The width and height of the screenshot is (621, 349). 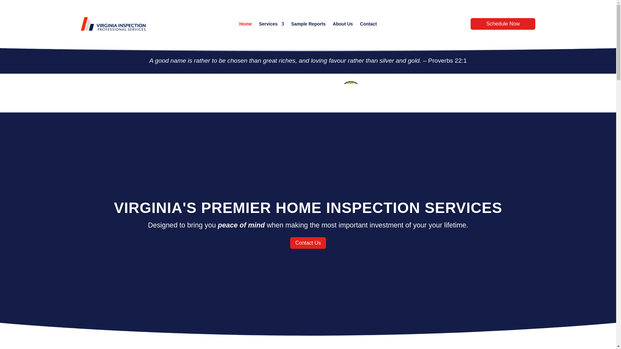 What do you see at coordinates (113, 23) in the screenshot?
I see `Virginia-Inspection-Professional-Services-Logo-Color-1000px` at bounding box center [113, 23].